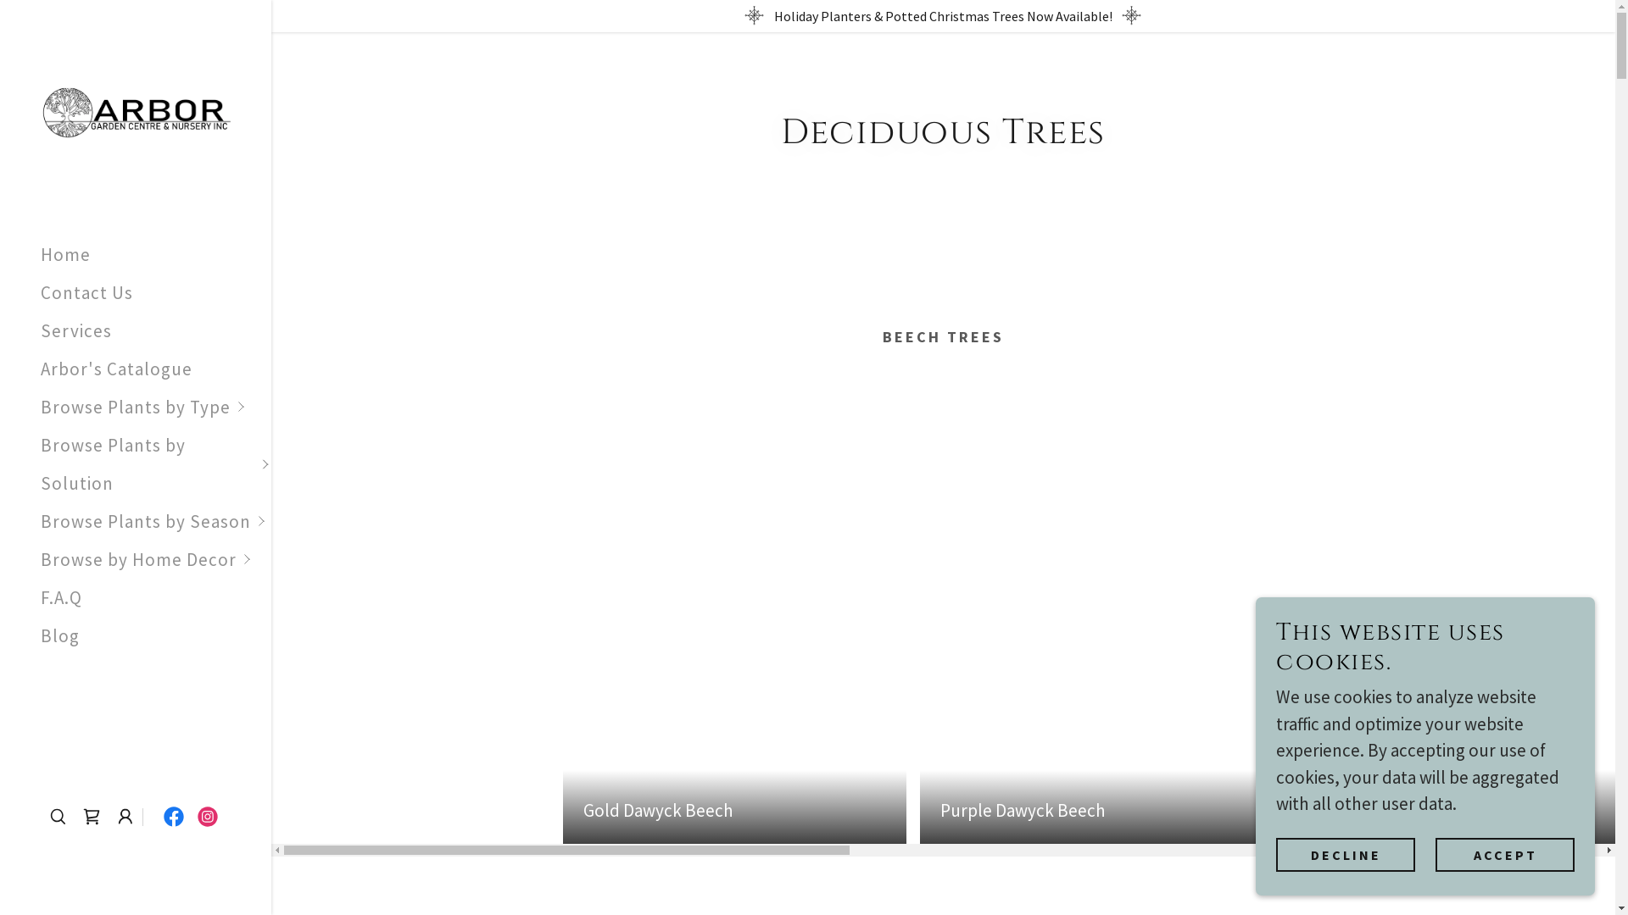 This screenshot has height=915, width=1628. What do you see at coordinates (156, 522) in the screenshot?
I see `Browse Plants by Season` at bounding box center [156, 522].